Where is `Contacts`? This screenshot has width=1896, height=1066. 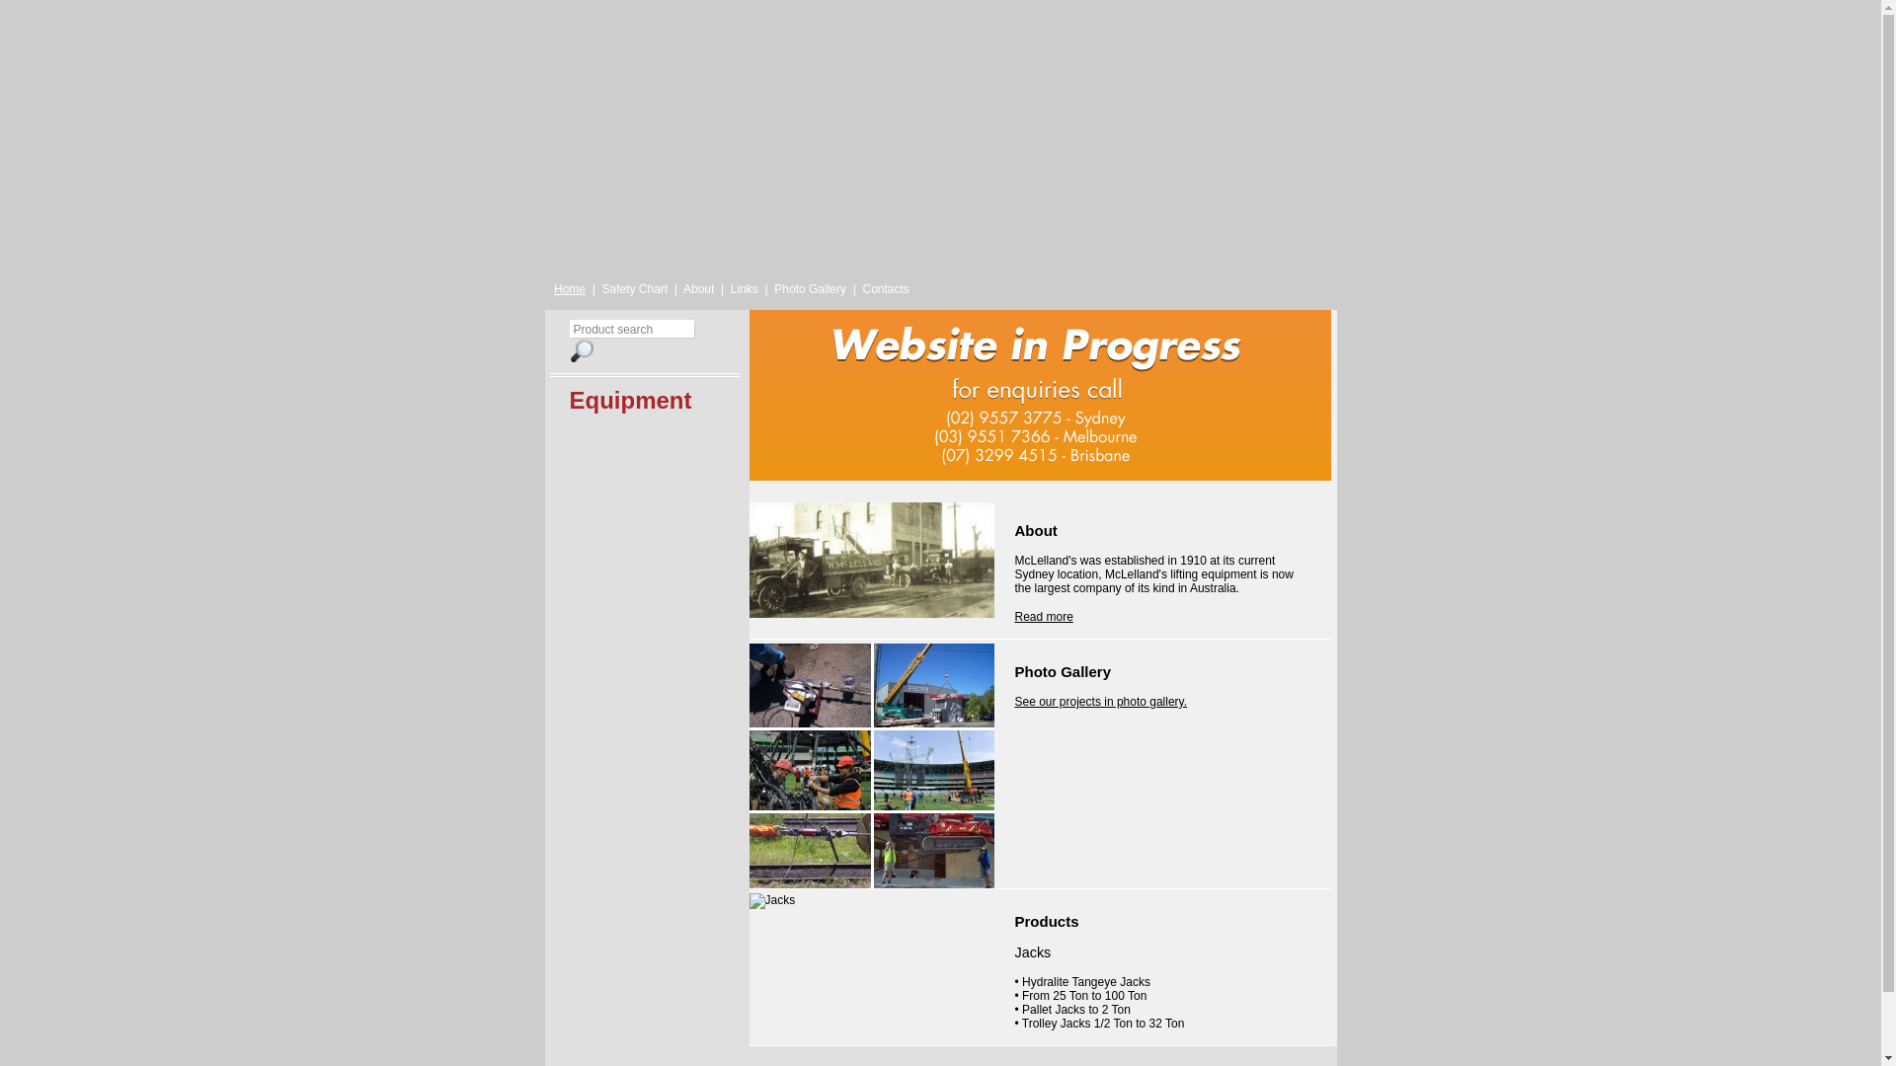
Contacts is located at coordinates (885, 289).